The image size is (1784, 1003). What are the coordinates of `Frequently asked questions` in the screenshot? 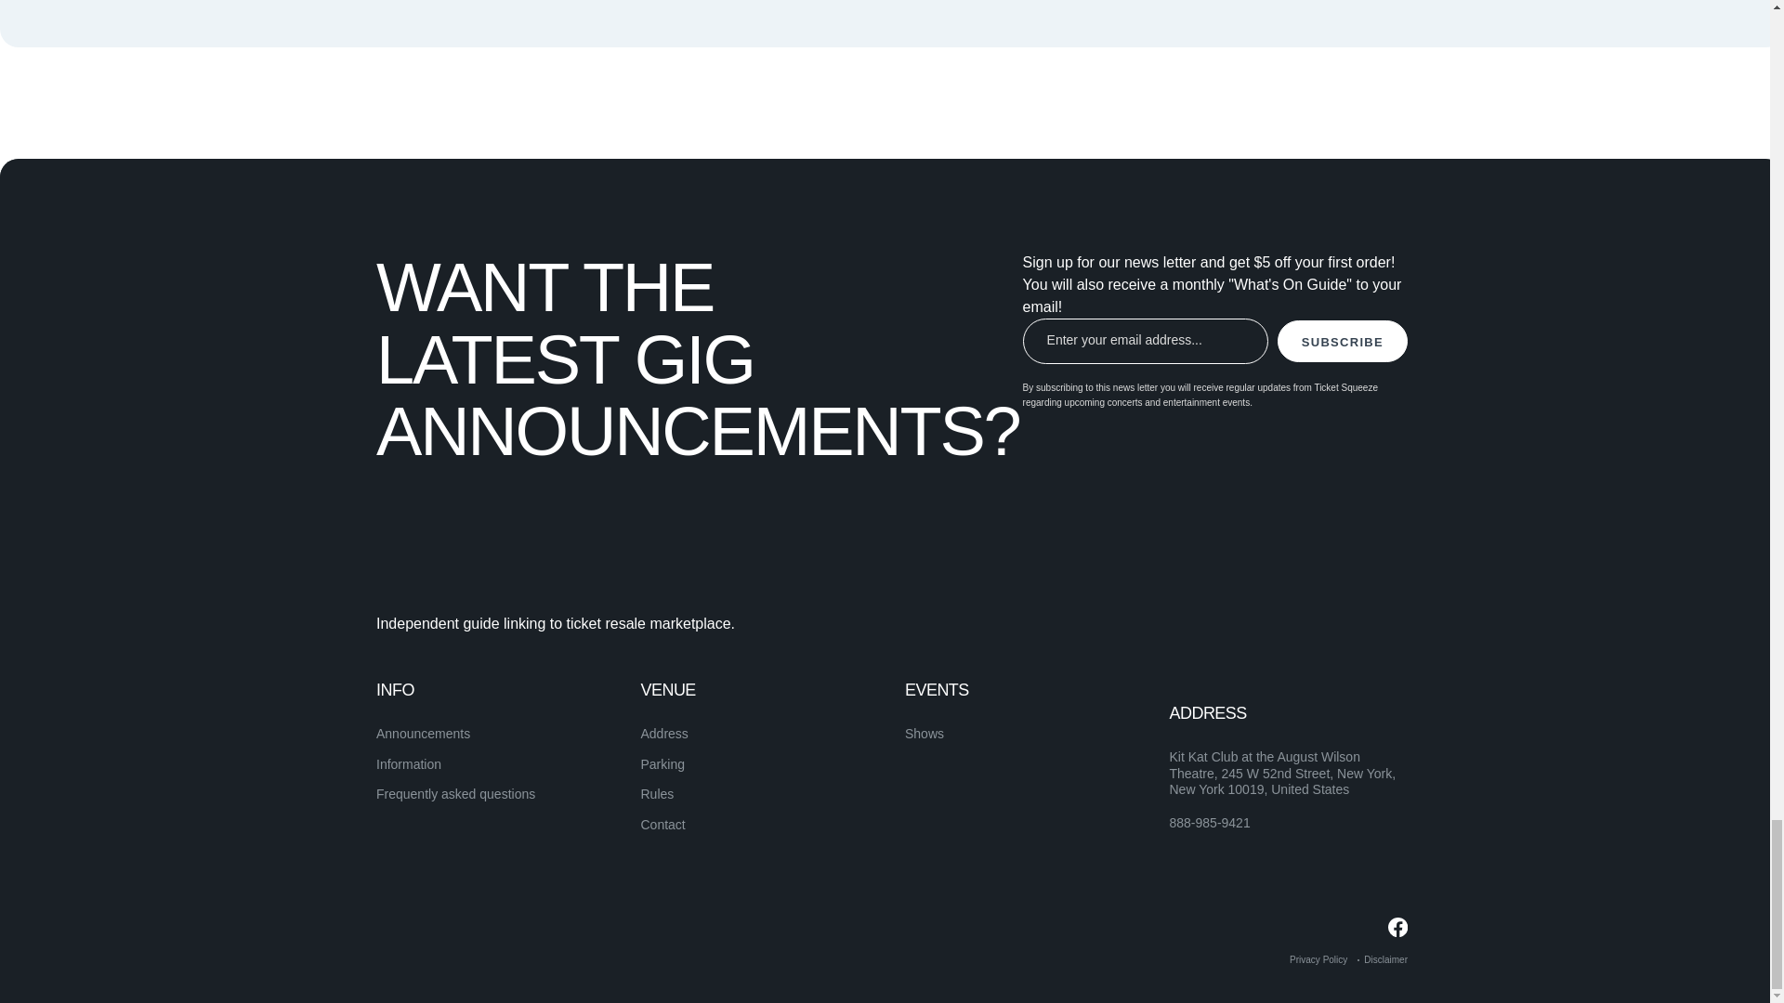 It's located at (455, 793).